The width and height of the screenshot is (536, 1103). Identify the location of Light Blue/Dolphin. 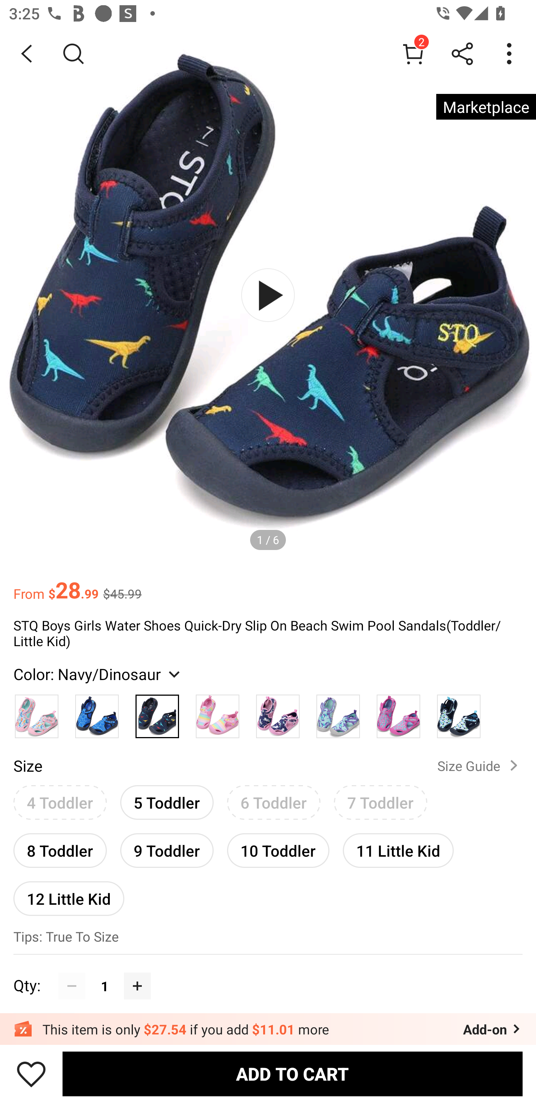
(338, 713).